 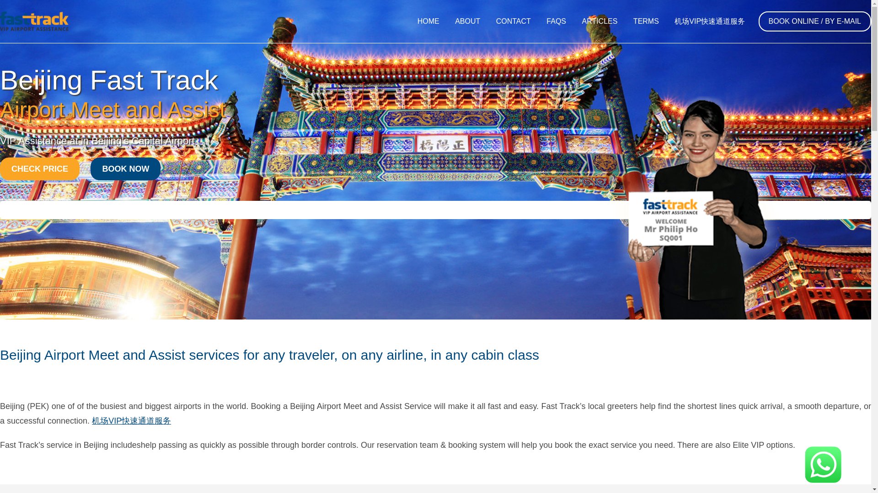 What do you see at coordinates (467, 21) in the screenshot?
I see `ABOUT` at bounding box center [467, 21].